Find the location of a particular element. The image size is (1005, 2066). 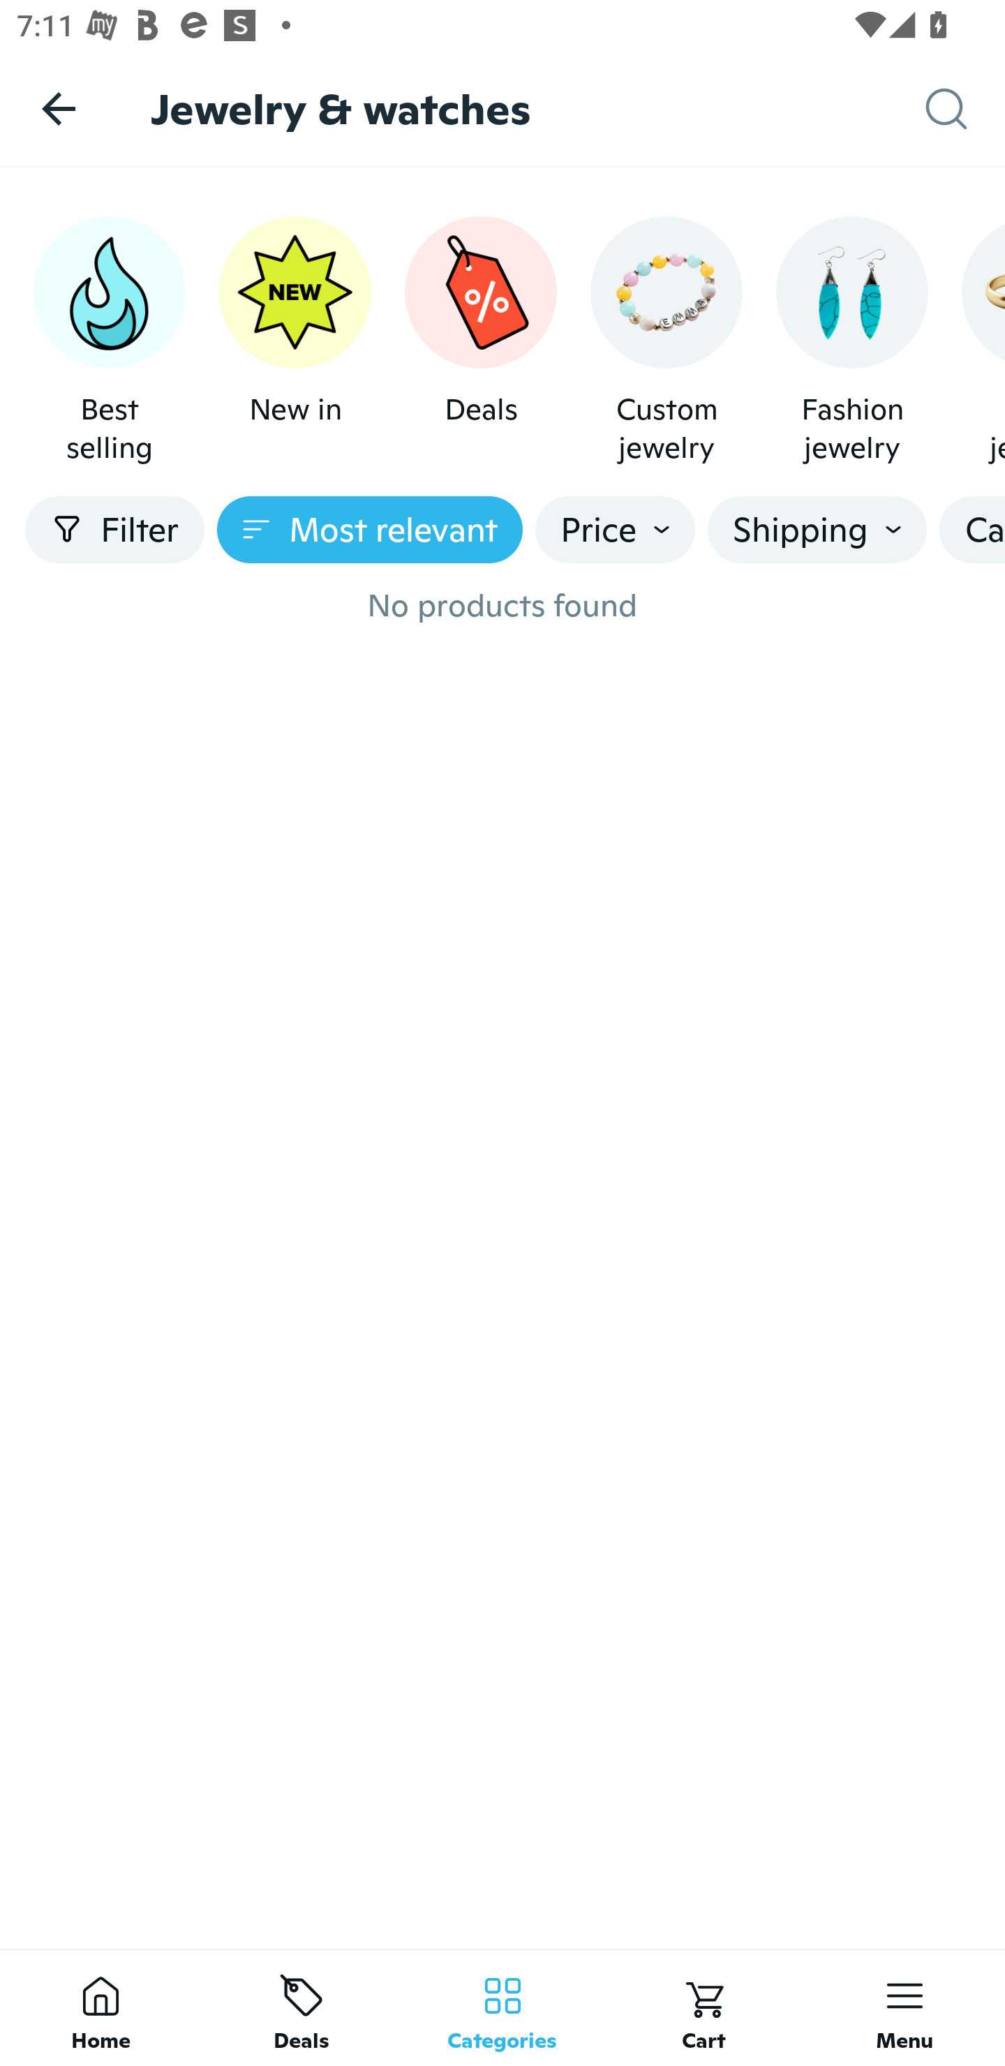

Custom jewelry is located at coordinates (667, 341).